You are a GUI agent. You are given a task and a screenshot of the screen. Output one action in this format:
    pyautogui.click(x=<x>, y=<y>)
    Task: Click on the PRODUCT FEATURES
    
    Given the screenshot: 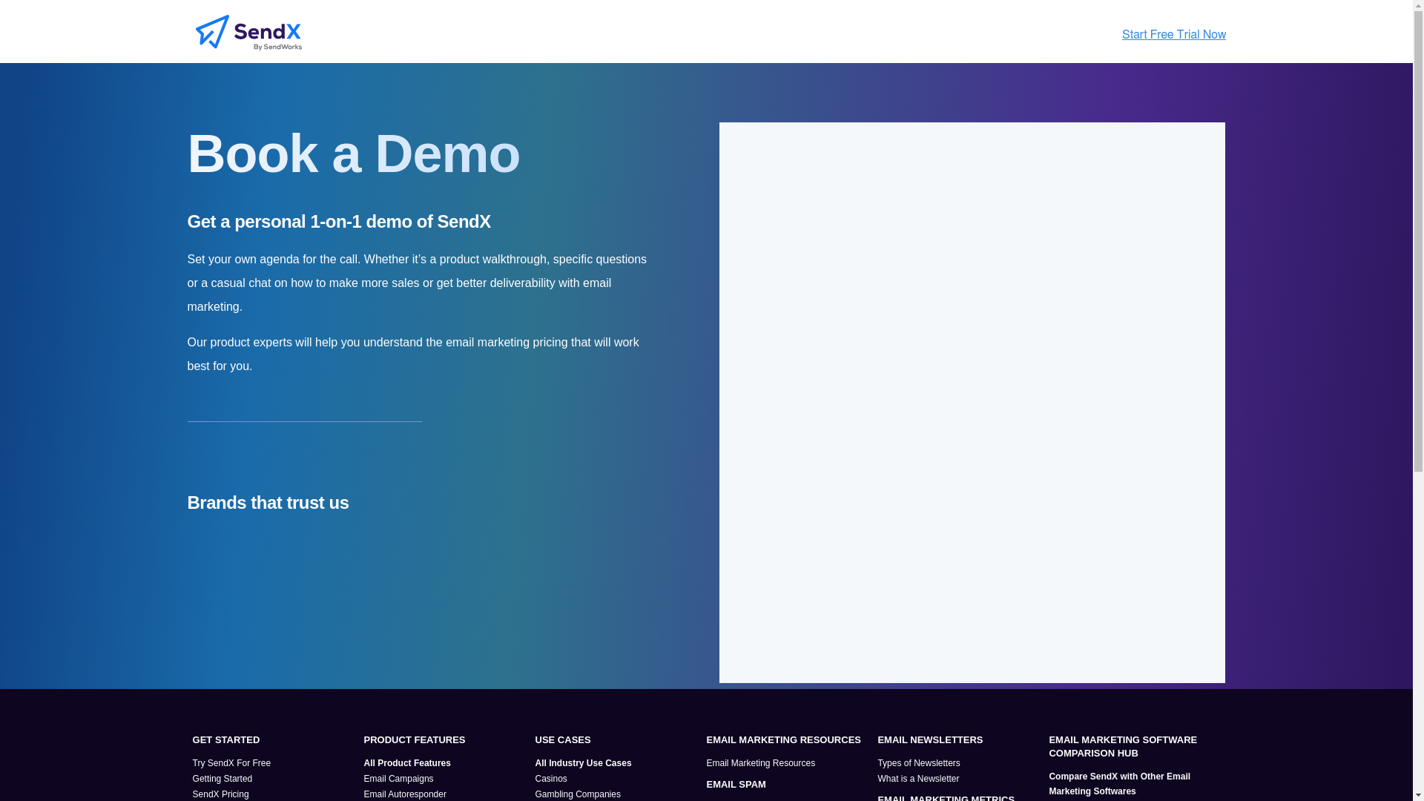 What is the action you would take?
    pyautogui.click(x=446, y=740)
    